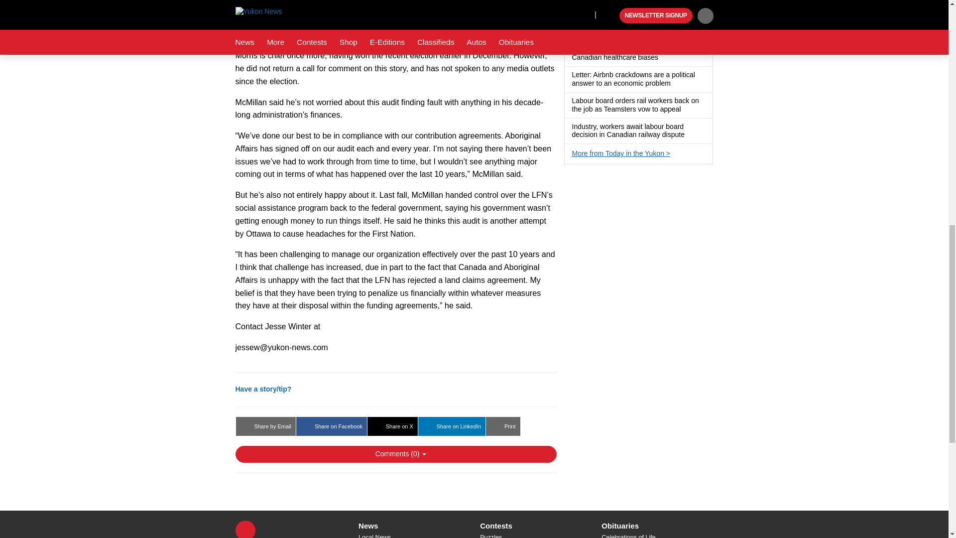 This screenshot has width=956, height=538. I want to click on X, so click(245, 529).